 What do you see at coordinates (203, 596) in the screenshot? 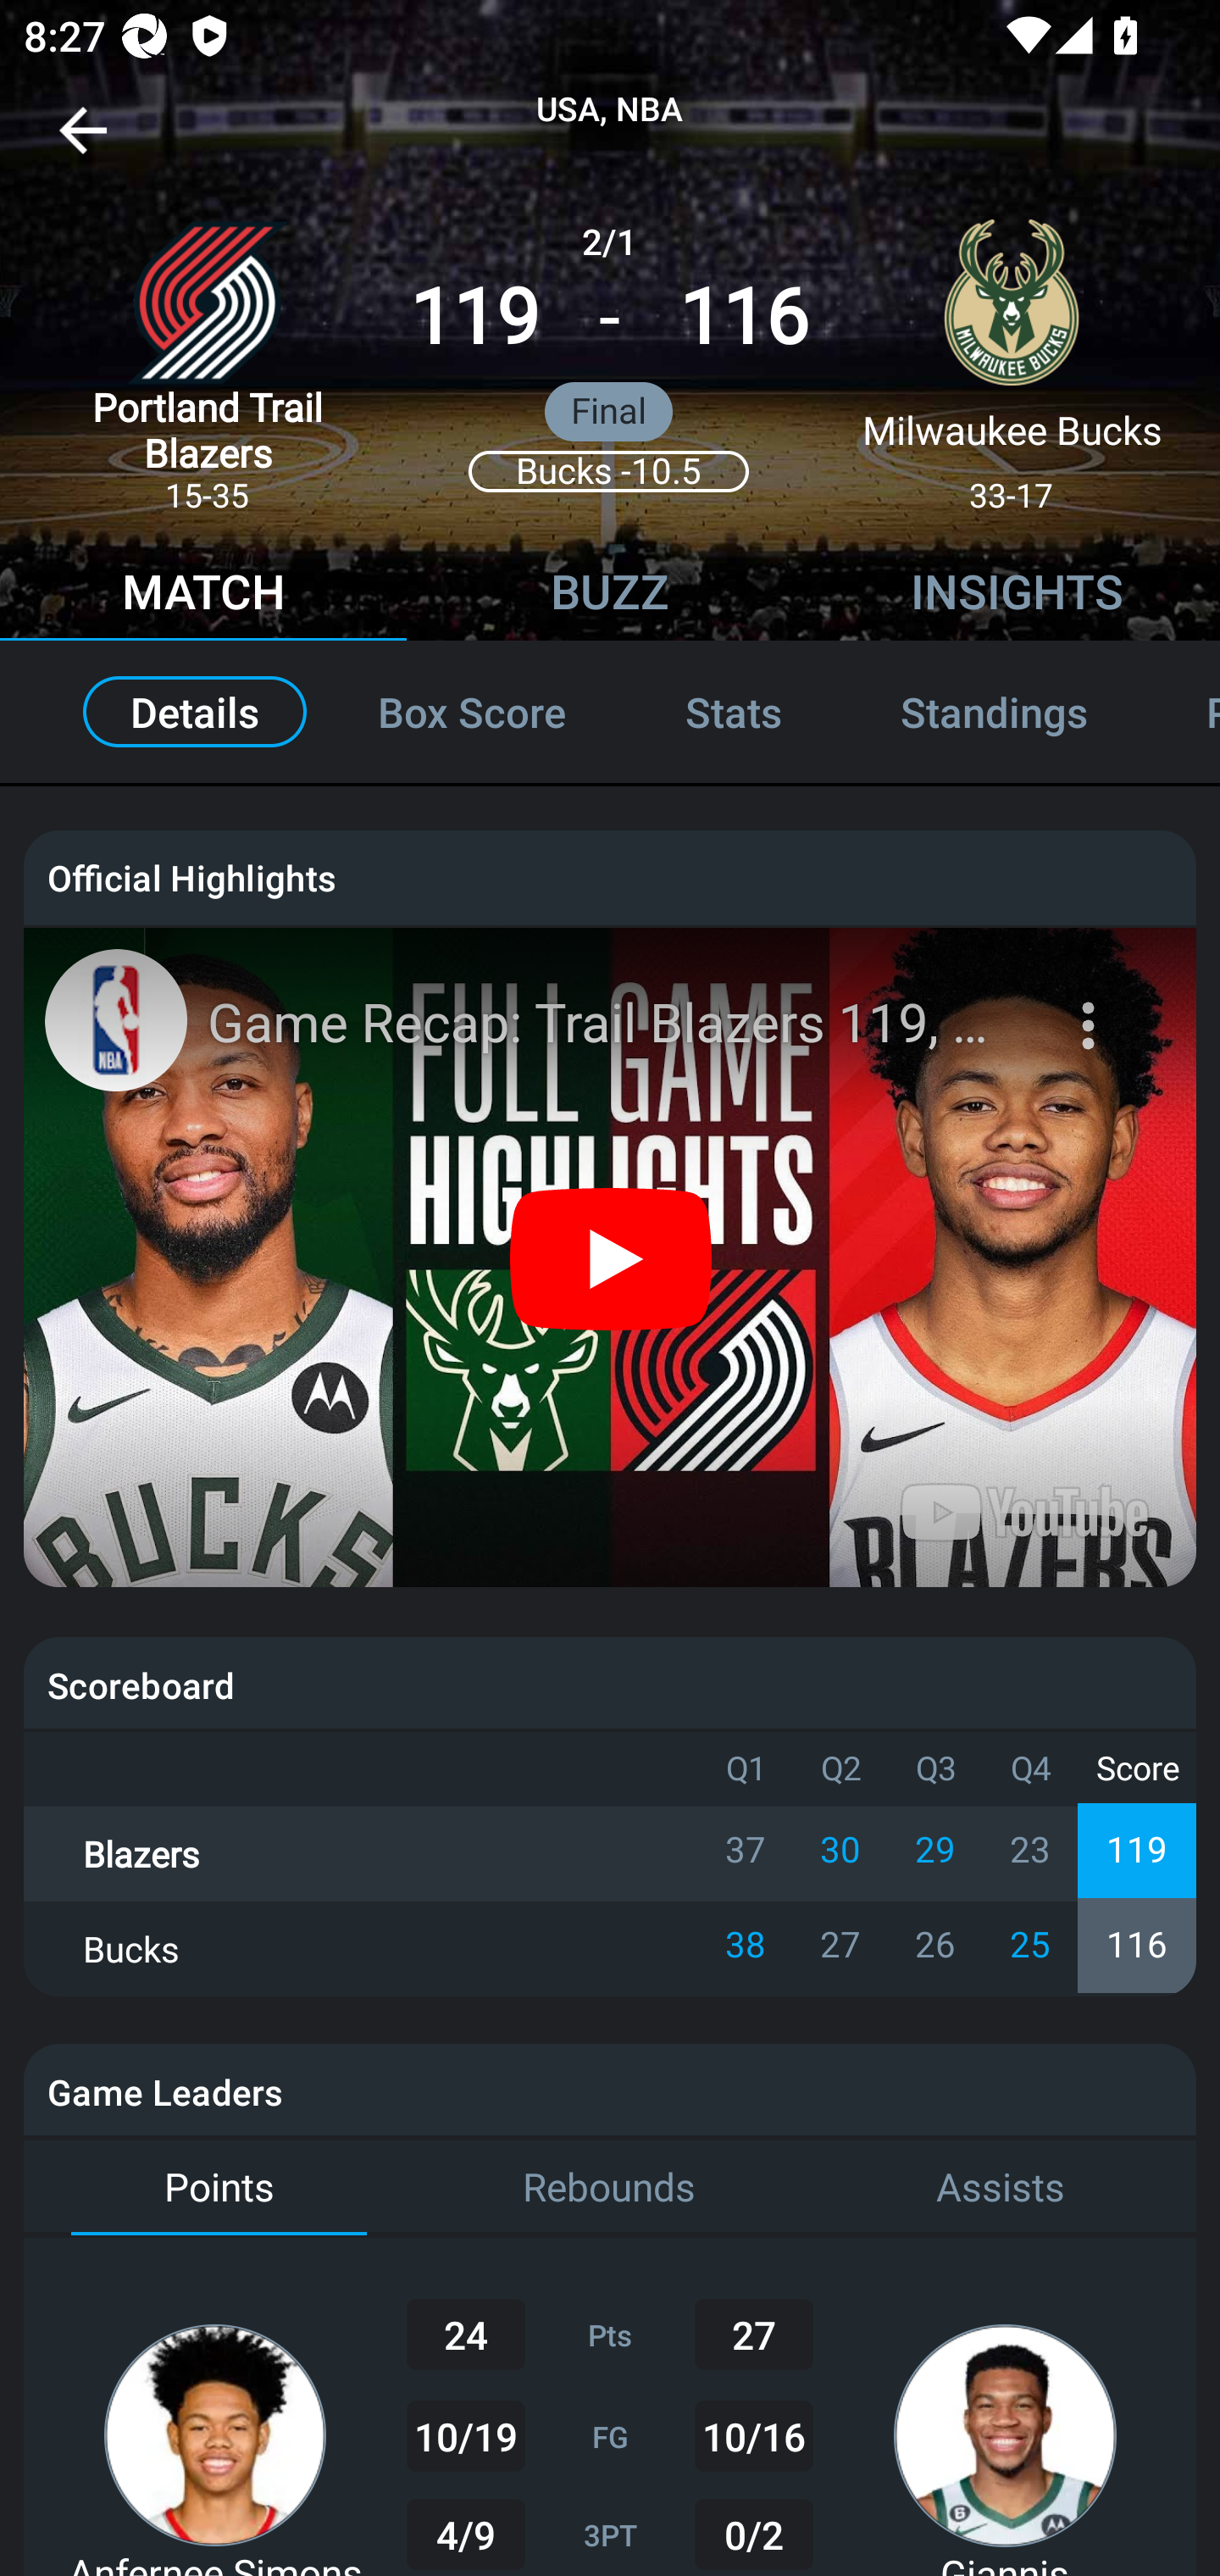
I see `MATCH` at bounding box center [203, 596].